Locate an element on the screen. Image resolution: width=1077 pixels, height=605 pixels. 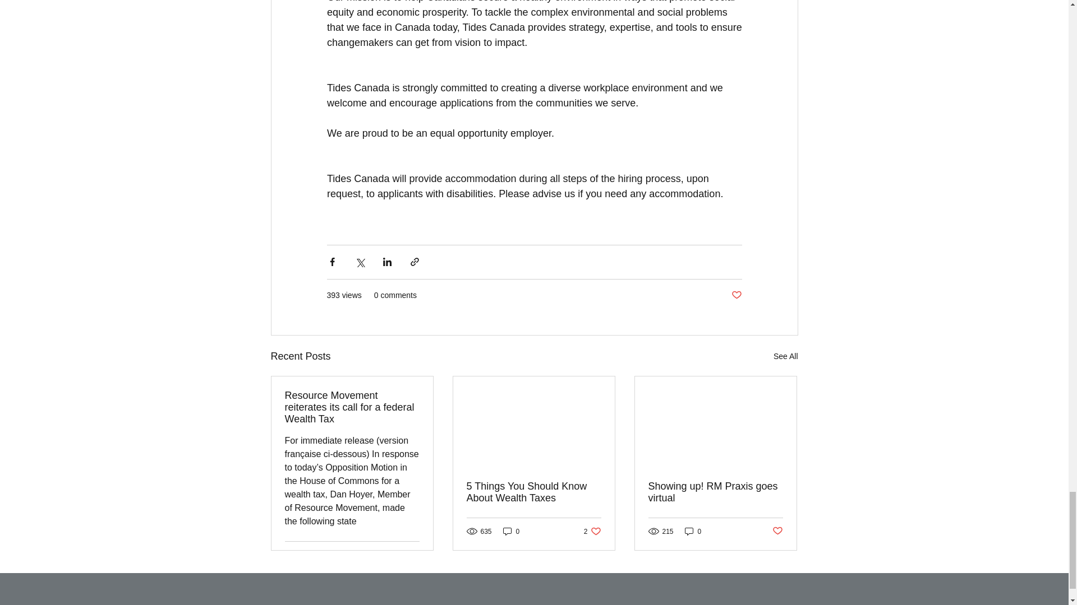
0 is located at coordinates (693, 531).